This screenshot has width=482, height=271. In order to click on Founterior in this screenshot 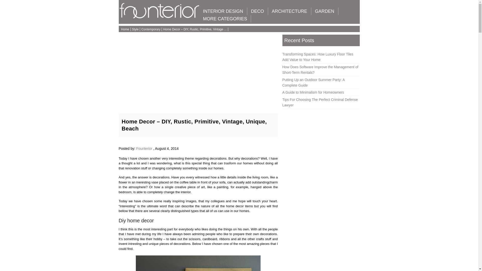, I will do `click(159, 17)`.